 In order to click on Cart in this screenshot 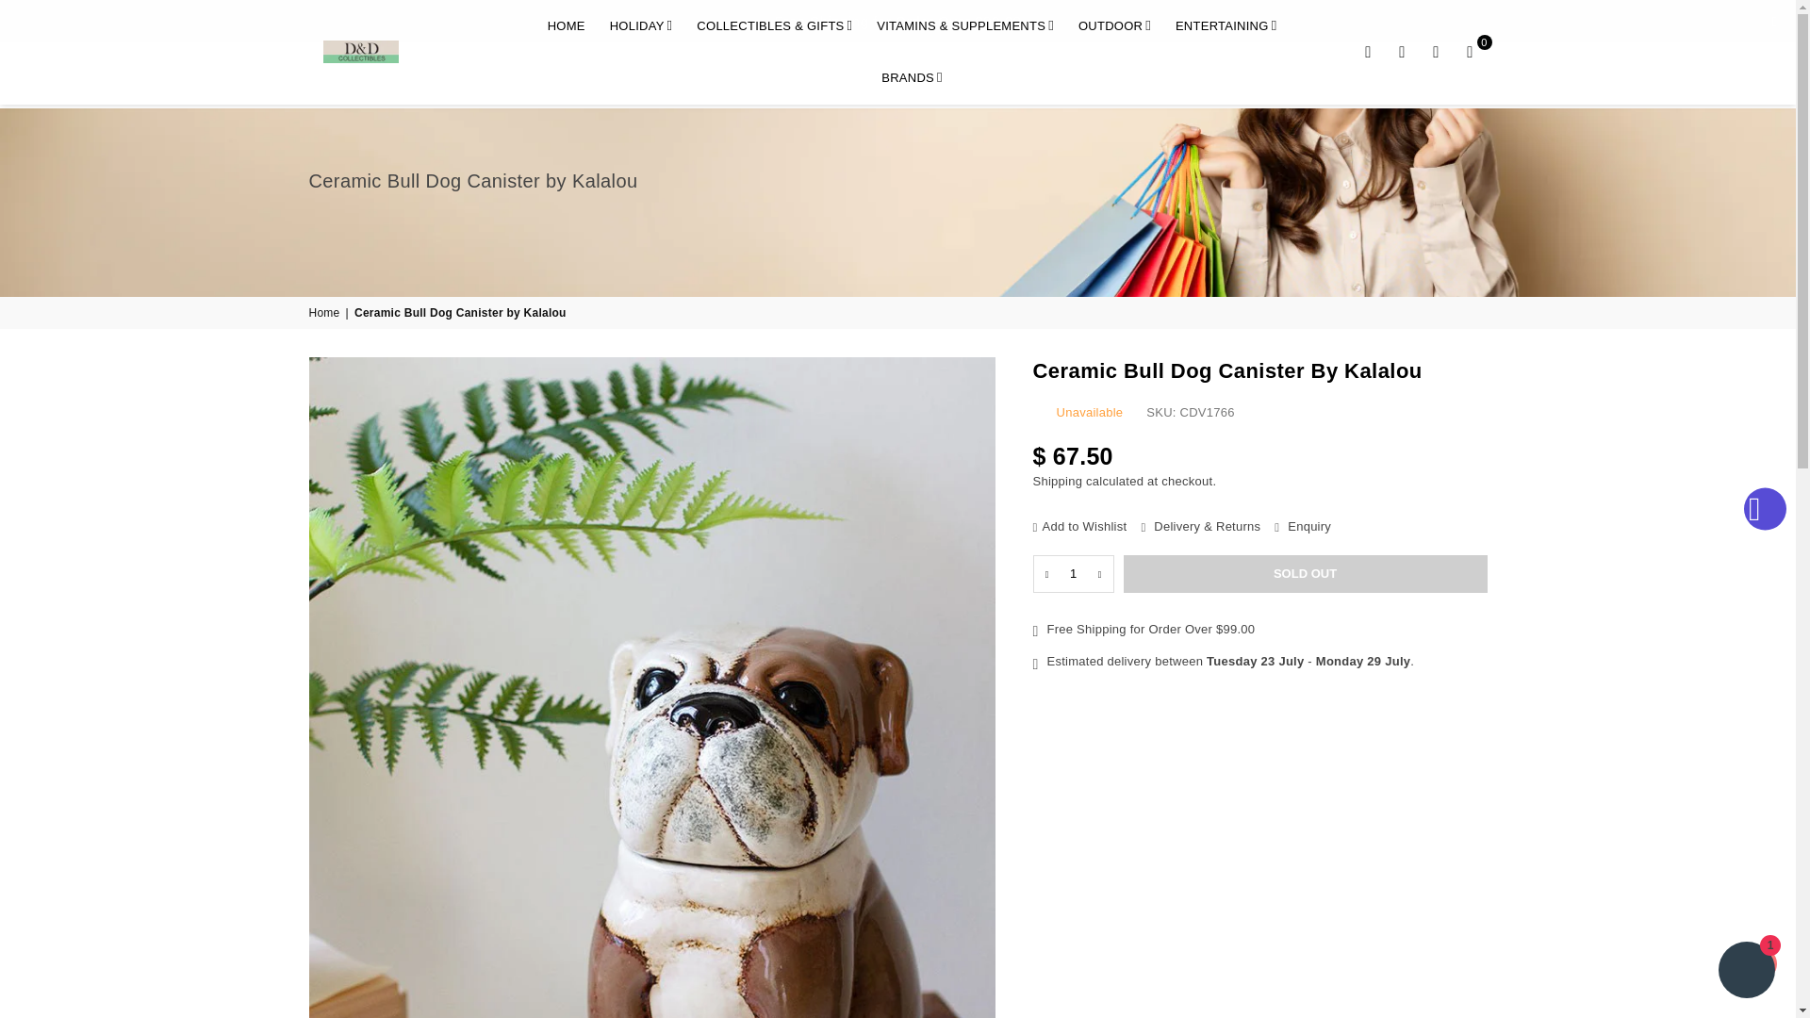, I will do `click(1471, 51)`.